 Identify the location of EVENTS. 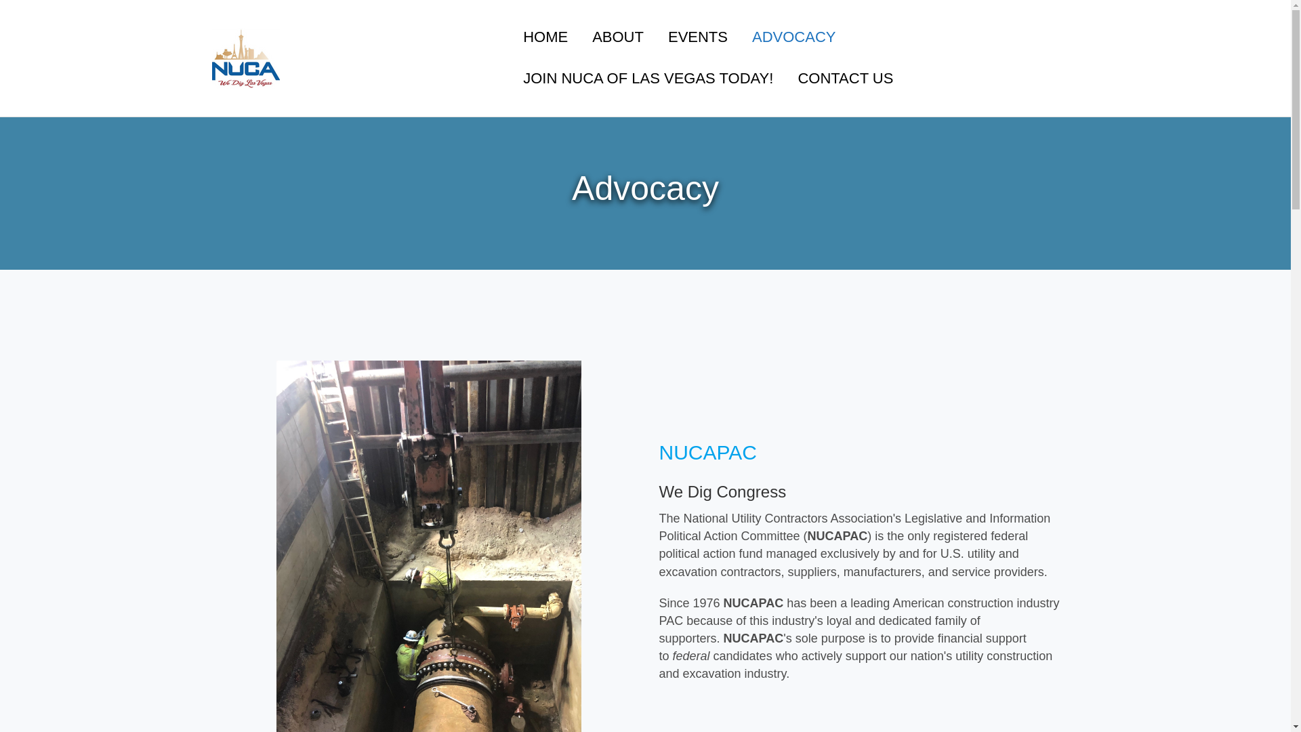
(698, 37).